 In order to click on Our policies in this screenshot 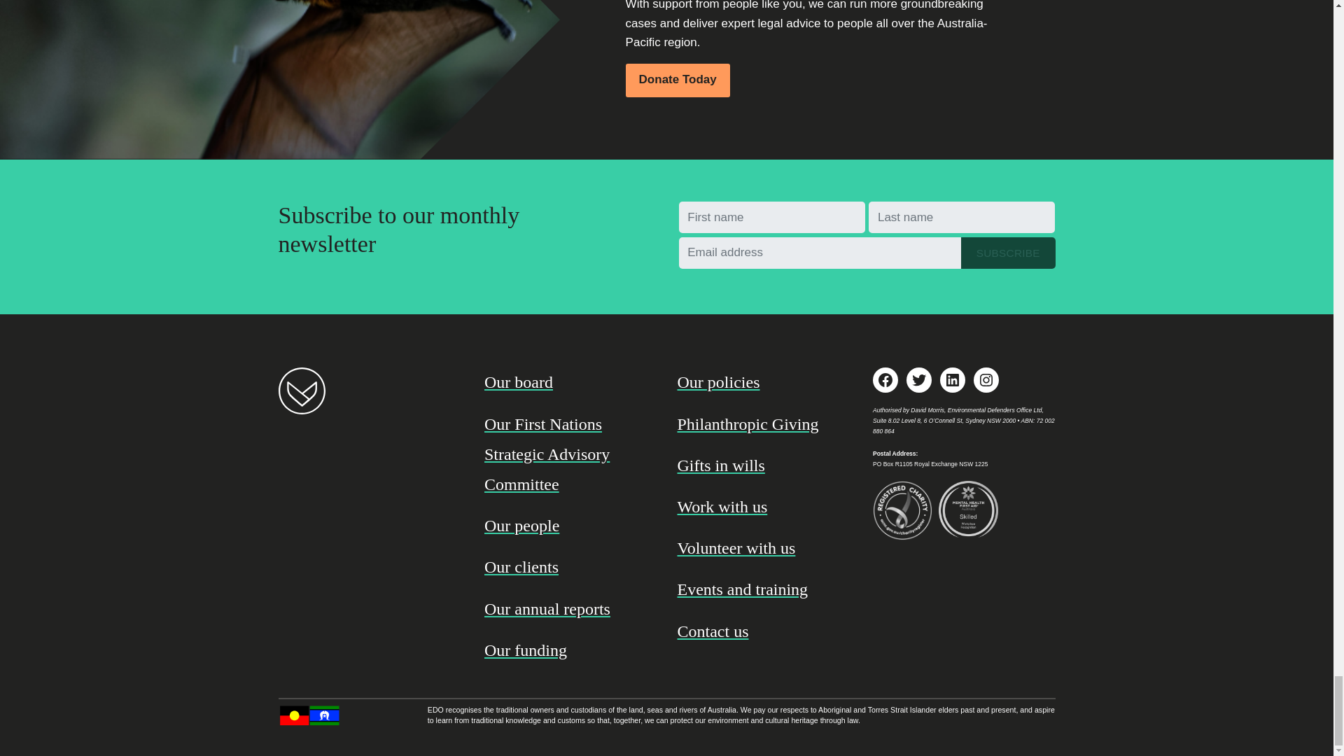, I will do `click(763, 382)`.